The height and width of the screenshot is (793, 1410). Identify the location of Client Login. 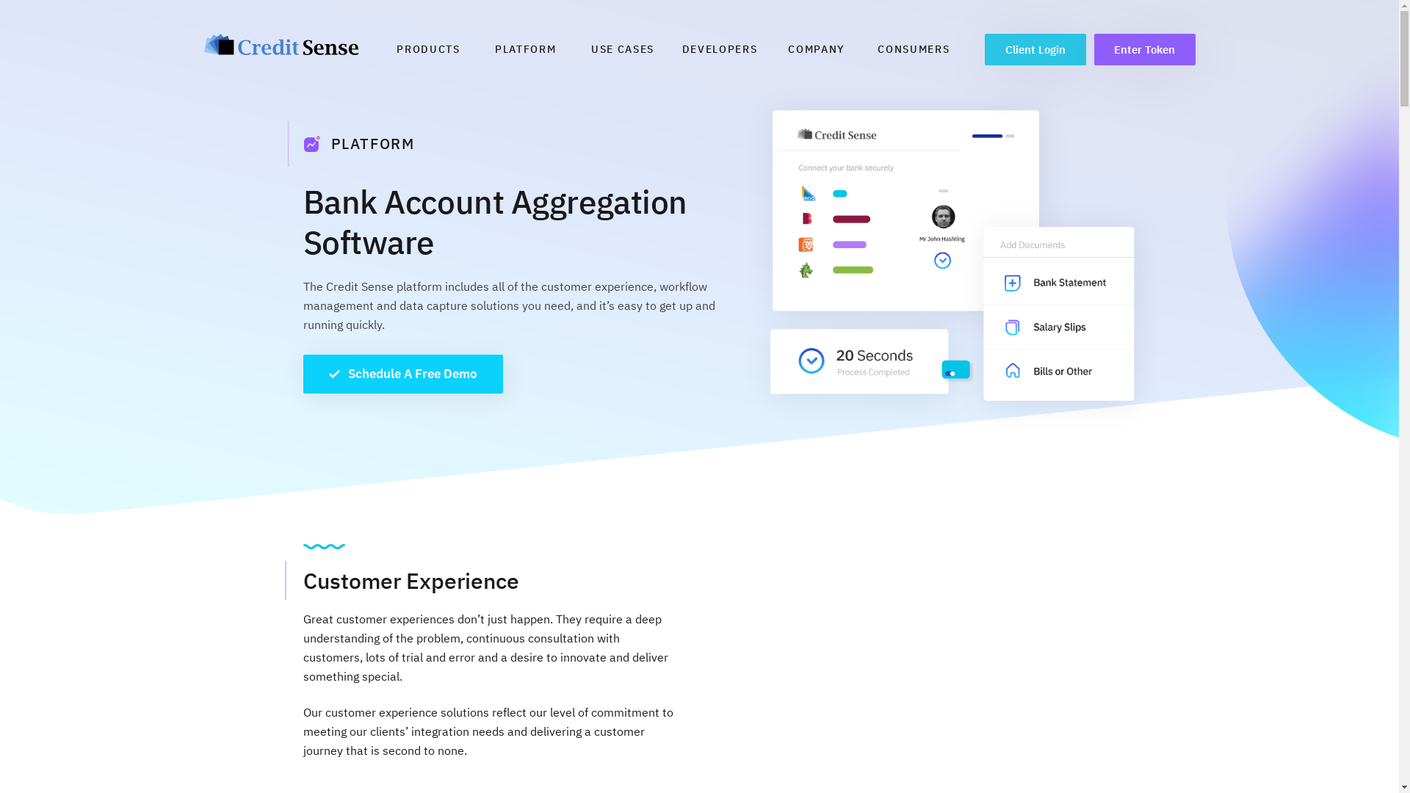
(1035, 50).